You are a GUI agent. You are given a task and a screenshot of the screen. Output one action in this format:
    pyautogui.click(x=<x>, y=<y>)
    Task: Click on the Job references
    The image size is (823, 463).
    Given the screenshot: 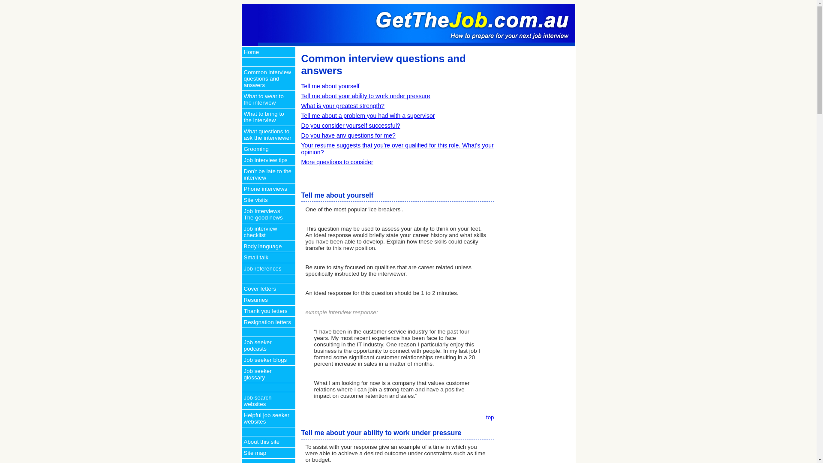 What is the action you would take?
    pyautogui.click(x=268, y=268)
    